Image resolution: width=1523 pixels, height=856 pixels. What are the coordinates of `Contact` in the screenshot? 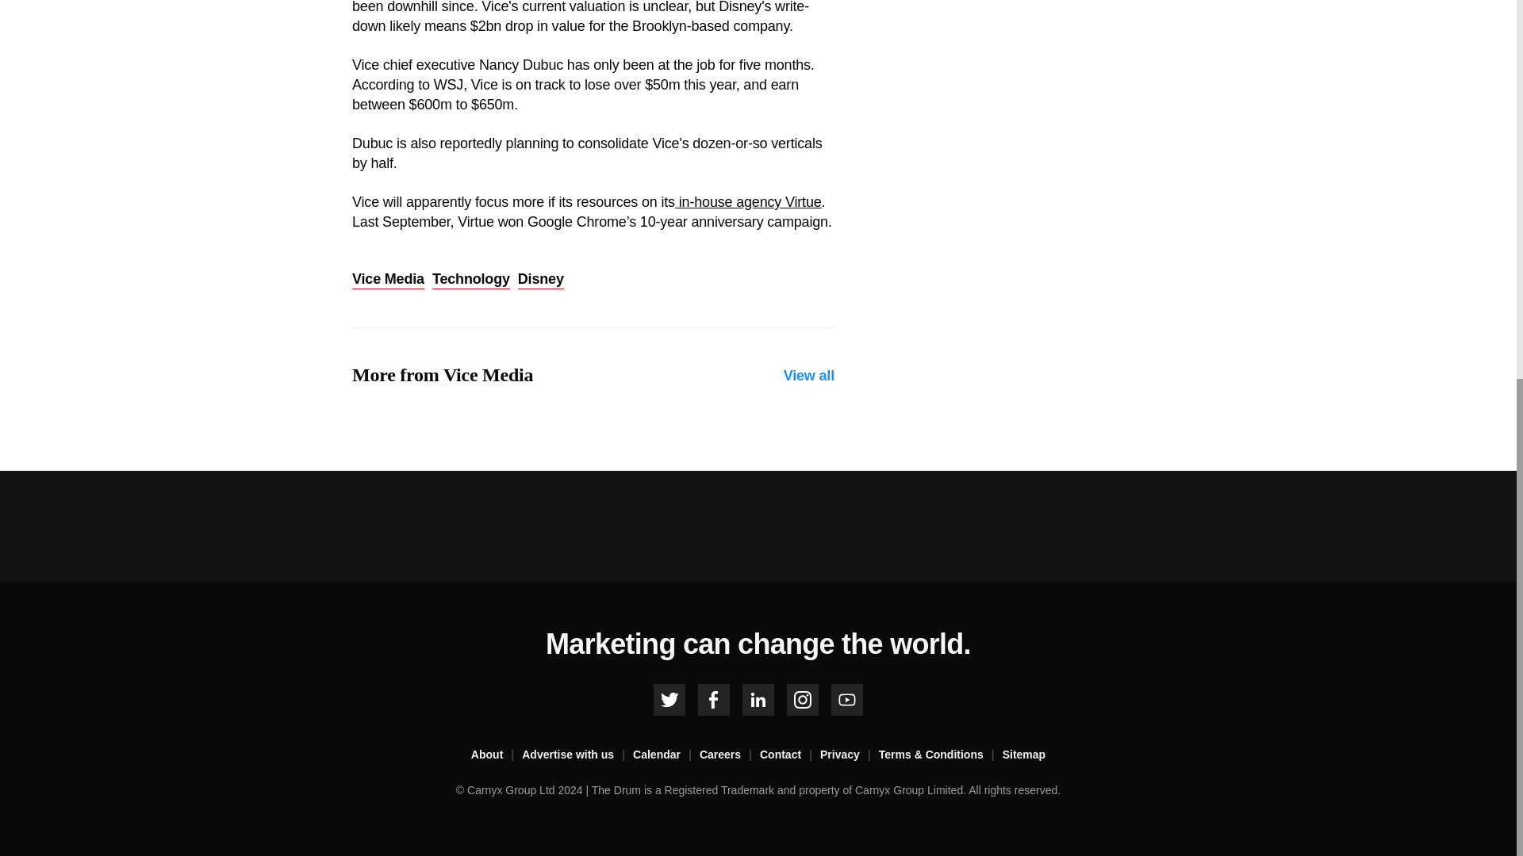 It's located at (790, 755).